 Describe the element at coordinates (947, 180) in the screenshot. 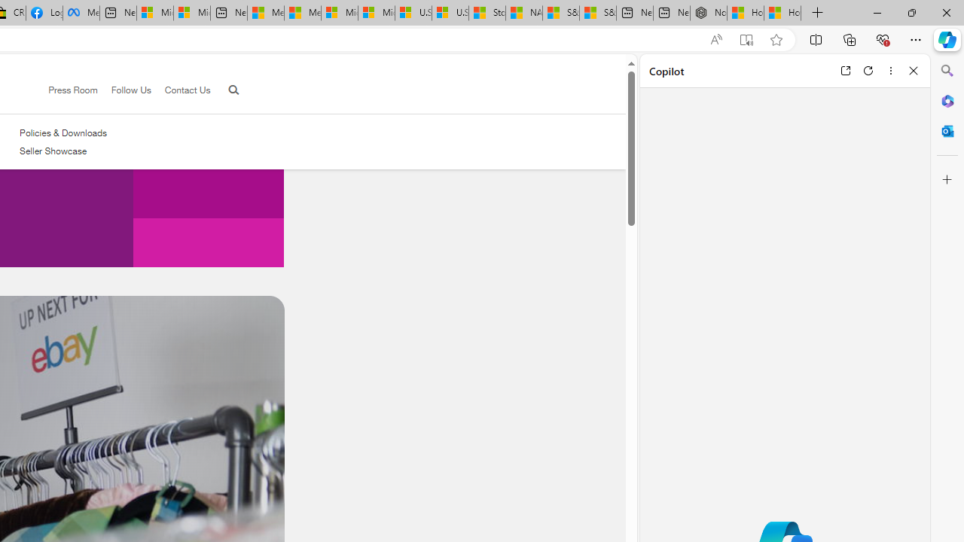

I see `Customize` at that location.